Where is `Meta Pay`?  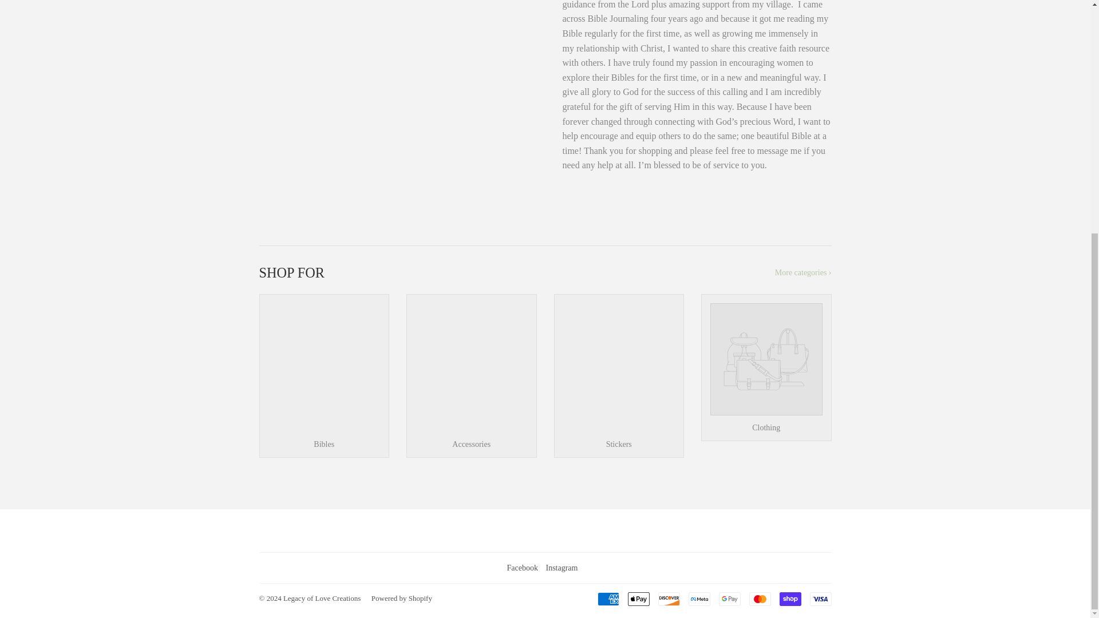 Meta Pay is located at coordinates (698, 599).